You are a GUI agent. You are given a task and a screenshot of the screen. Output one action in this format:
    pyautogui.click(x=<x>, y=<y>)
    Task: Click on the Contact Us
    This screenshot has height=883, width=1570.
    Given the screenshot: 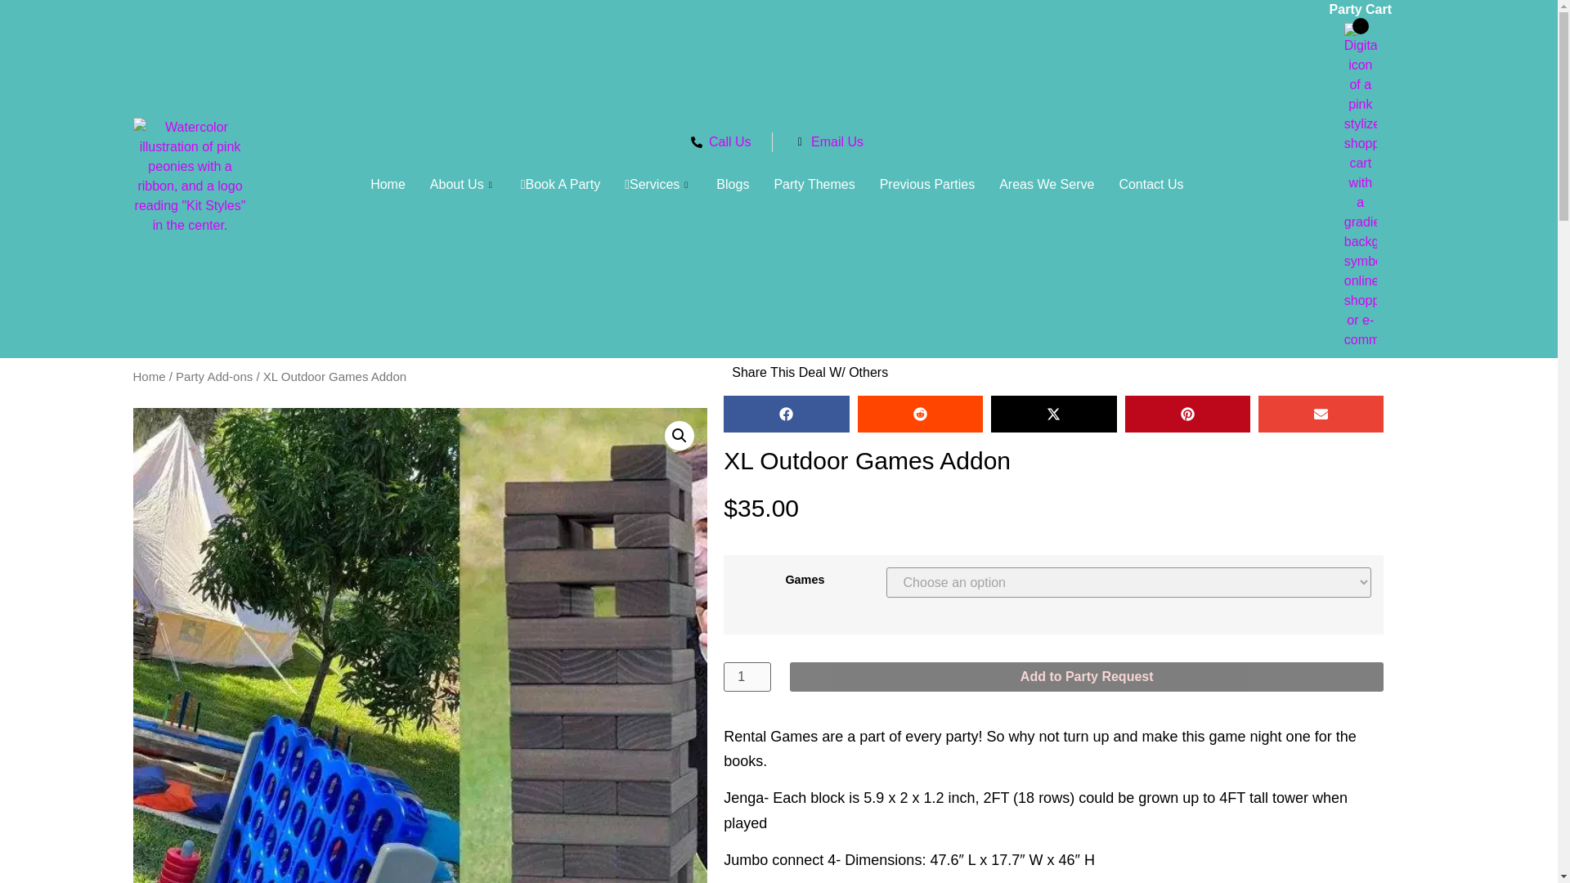 What is the action you would take?
    pyautogui.click(x=1151, y=184)
    